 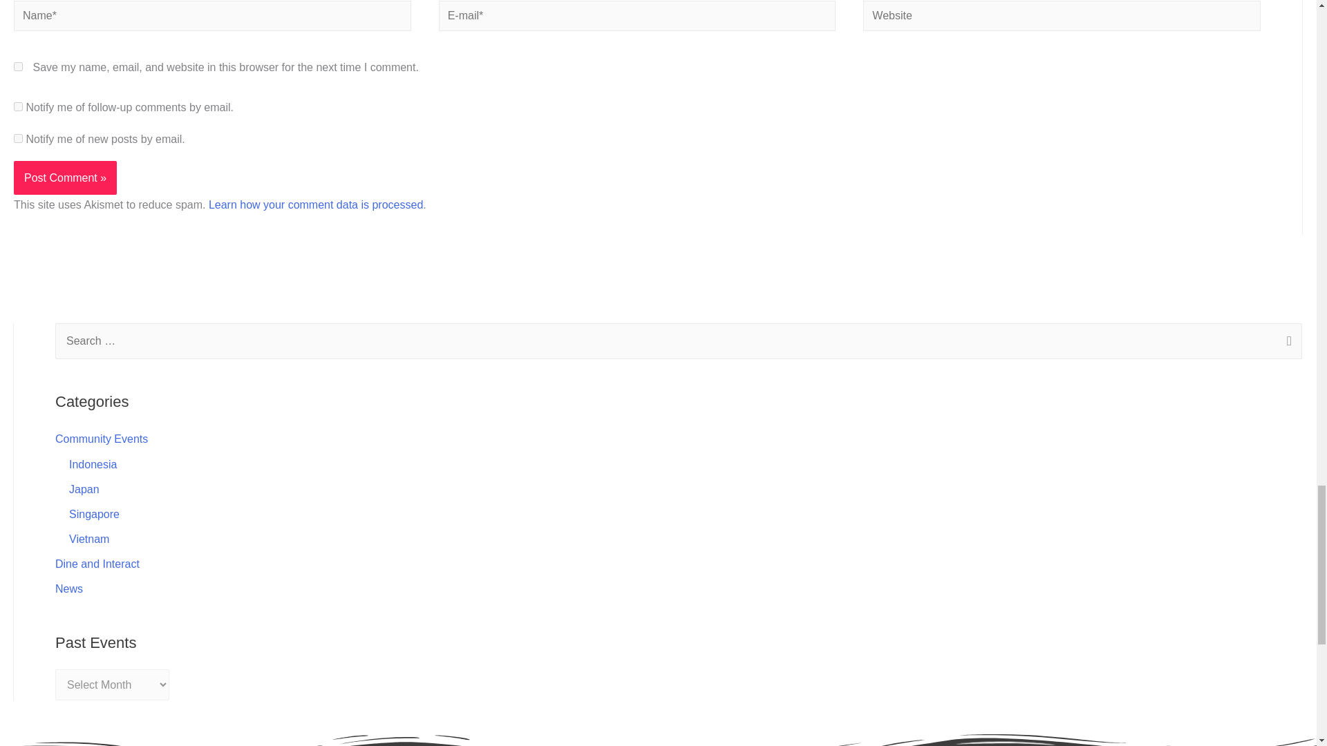 I want to click on News, so click(x=69, y=589).